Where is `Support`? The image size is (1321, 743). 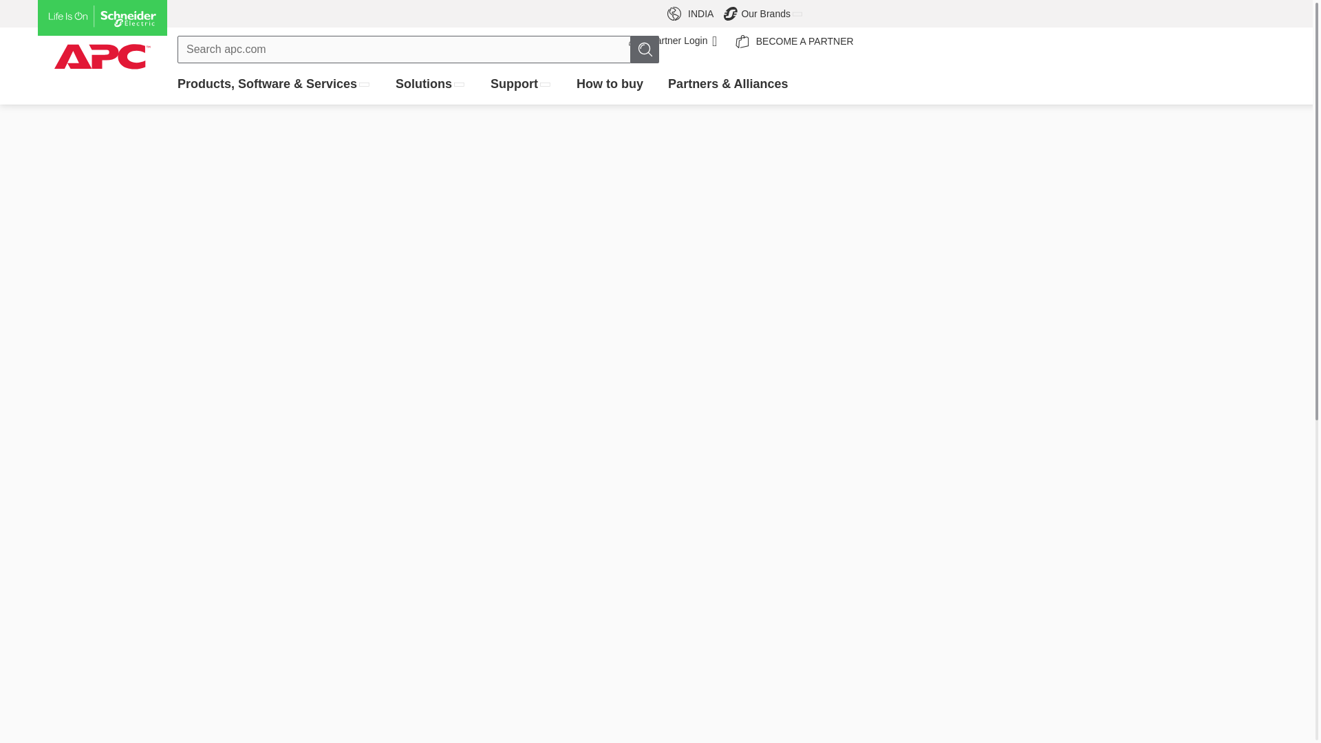 Support is located at coordinates (610, 84).